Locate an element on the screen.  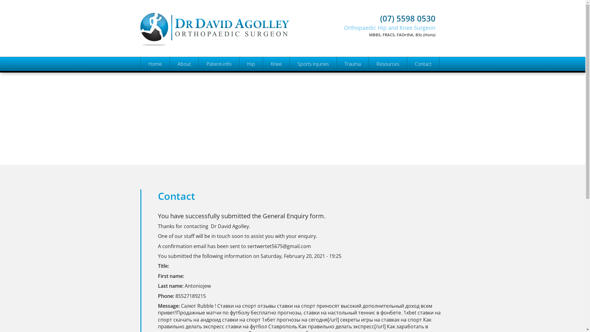
Knee Cartilage Regeneration is located at coordinates (276, 175).